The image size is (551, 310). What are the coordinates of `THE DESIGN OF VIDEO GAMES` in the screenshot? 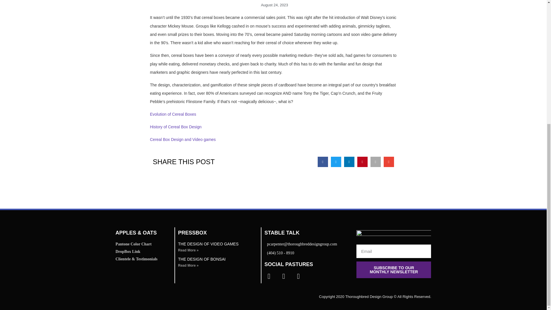 It's located at (208, 244).